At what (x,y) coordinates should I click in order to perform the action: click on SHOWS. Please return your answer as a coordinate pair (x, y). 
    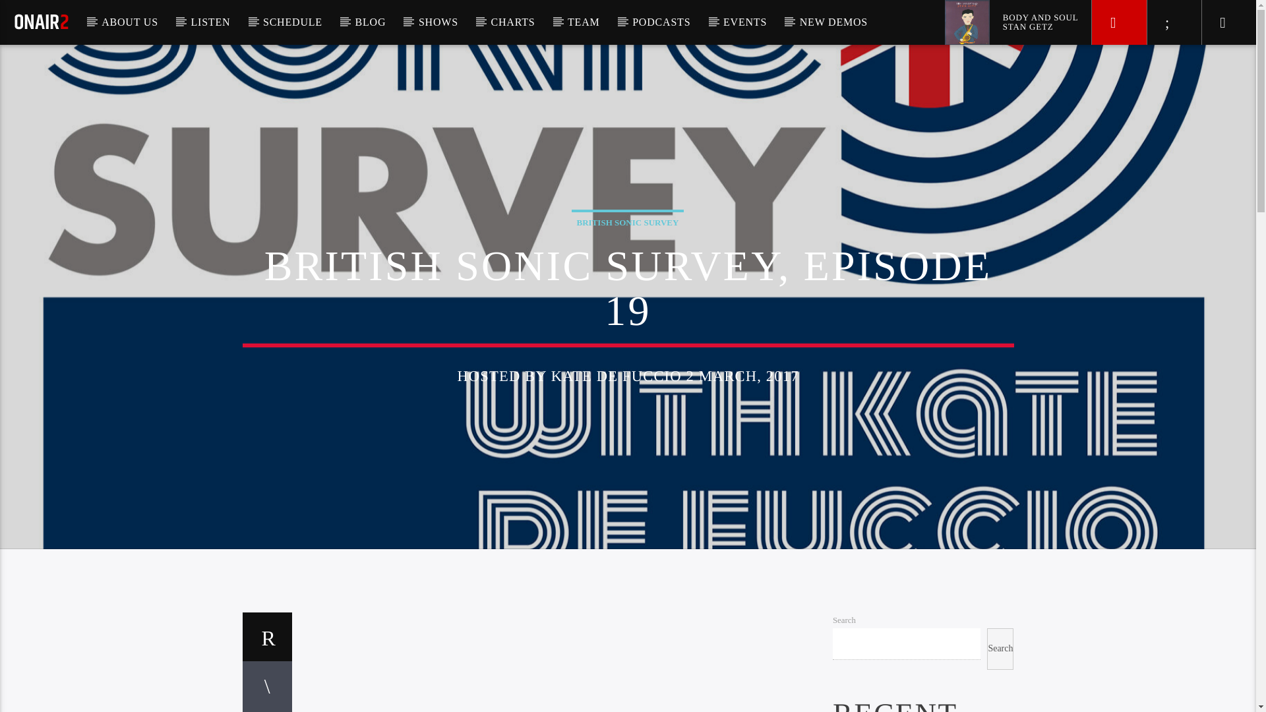
    Looking at the image, I should click on (438, 22).